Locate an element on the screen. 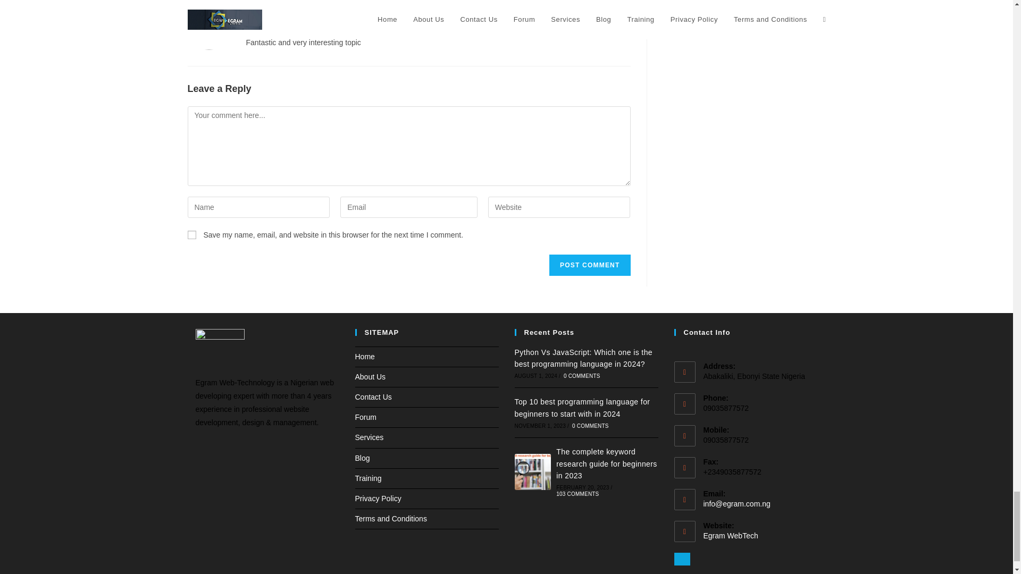  yes is located at coordinates (191, 235).